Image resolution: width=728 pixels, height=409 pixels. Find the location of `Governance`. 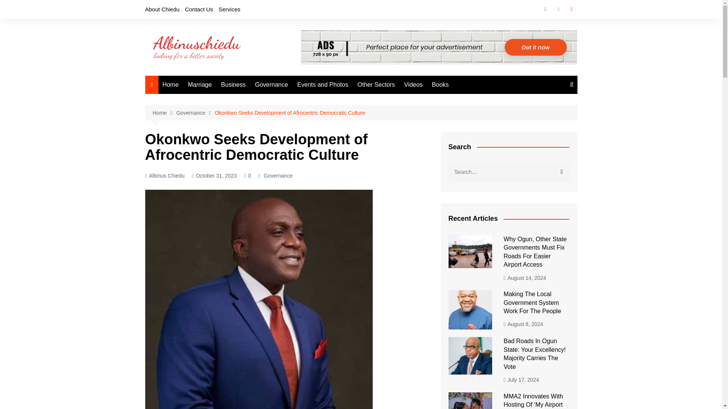

Governance is located at coordinates (278, 176).